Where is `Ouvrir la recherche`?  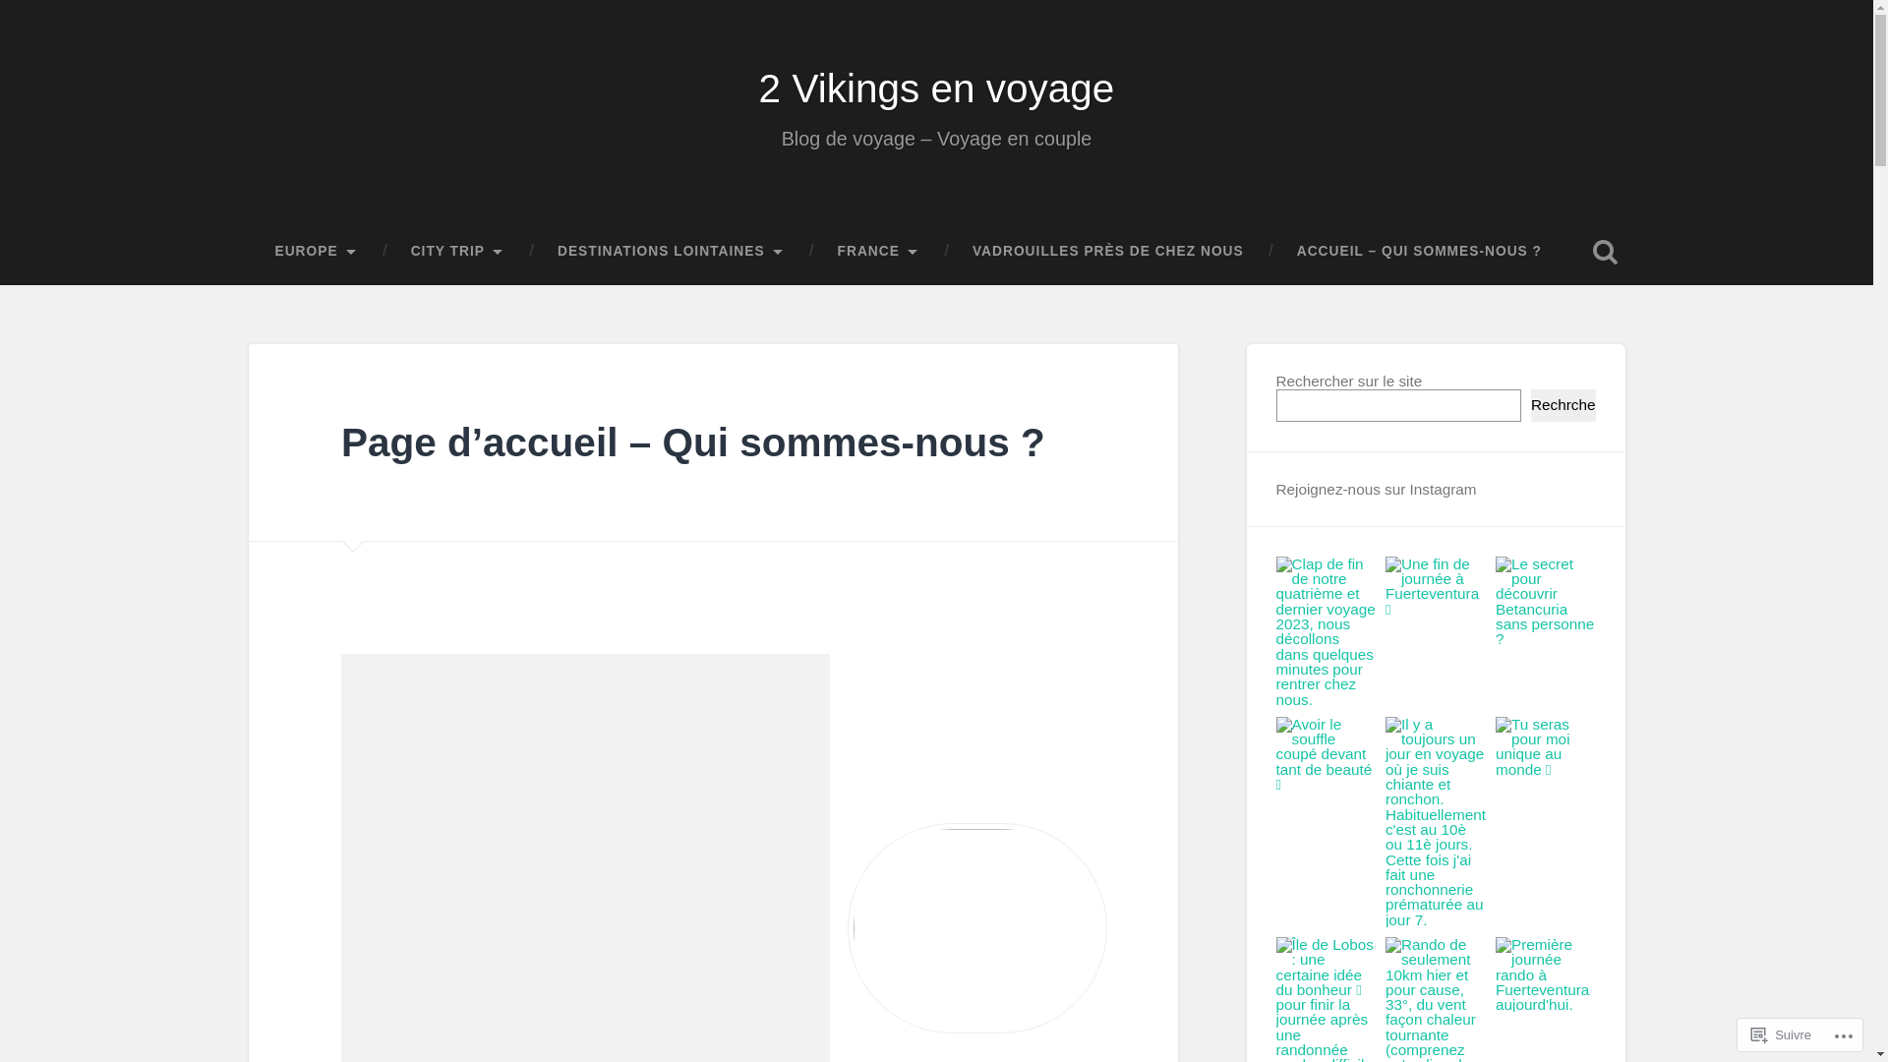
Ouvrir la recherche is located at coordinates (1605, 252).